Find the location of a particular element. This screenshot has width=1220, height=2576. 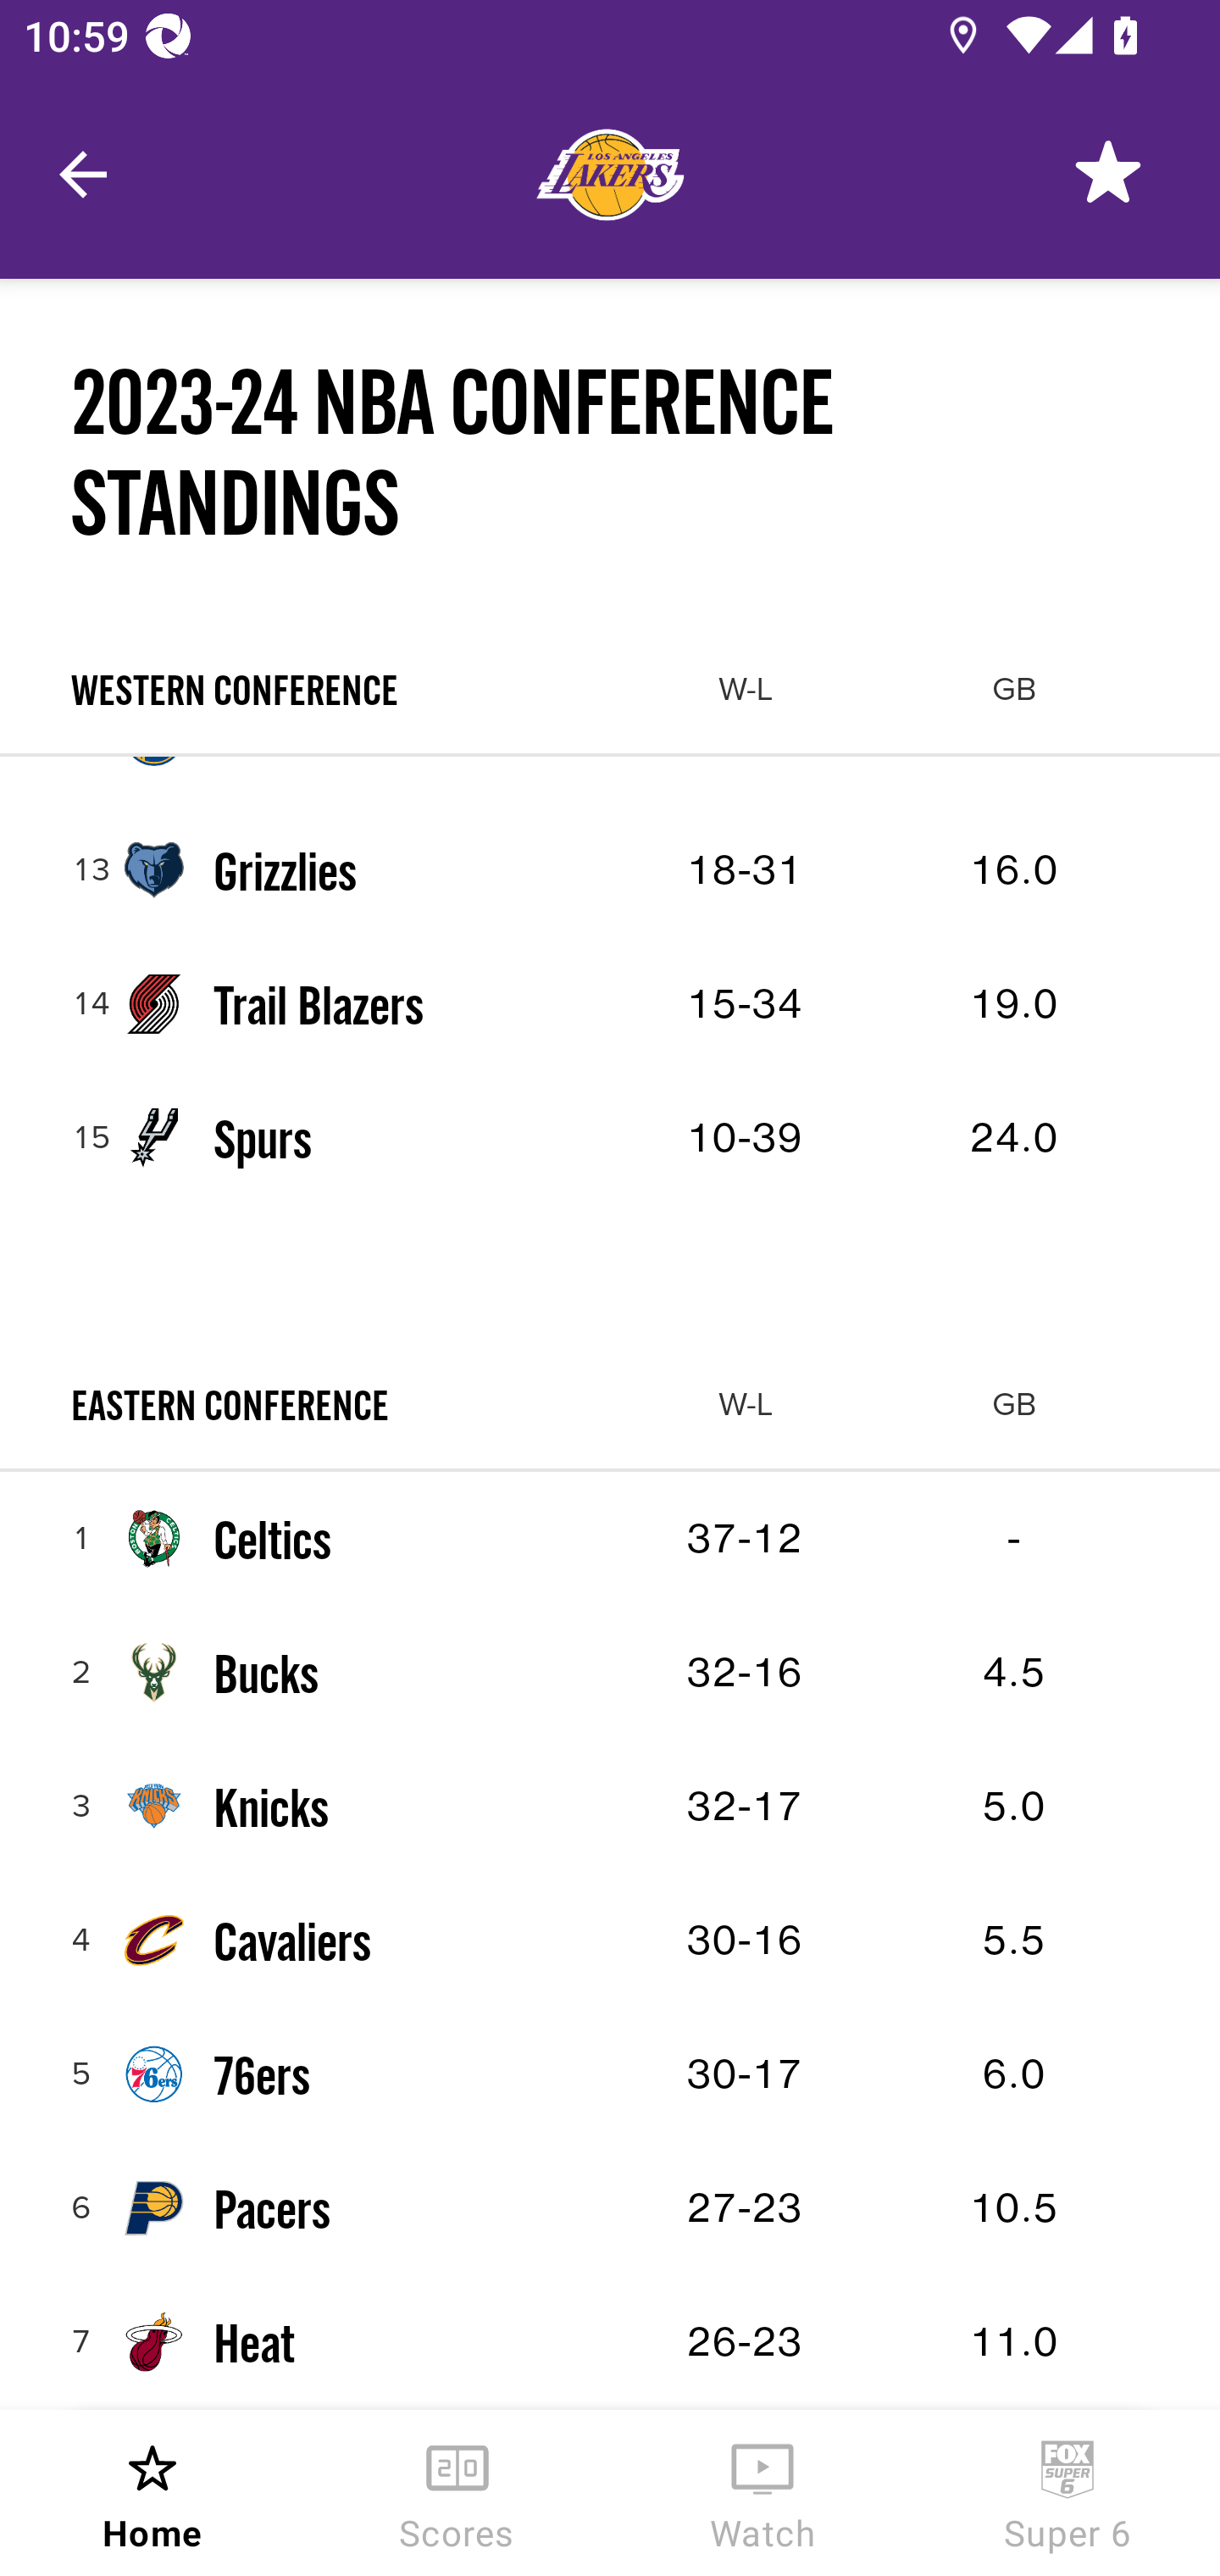

15 Spurs 10-39 24.0 is located at coordinates (610, 1139).